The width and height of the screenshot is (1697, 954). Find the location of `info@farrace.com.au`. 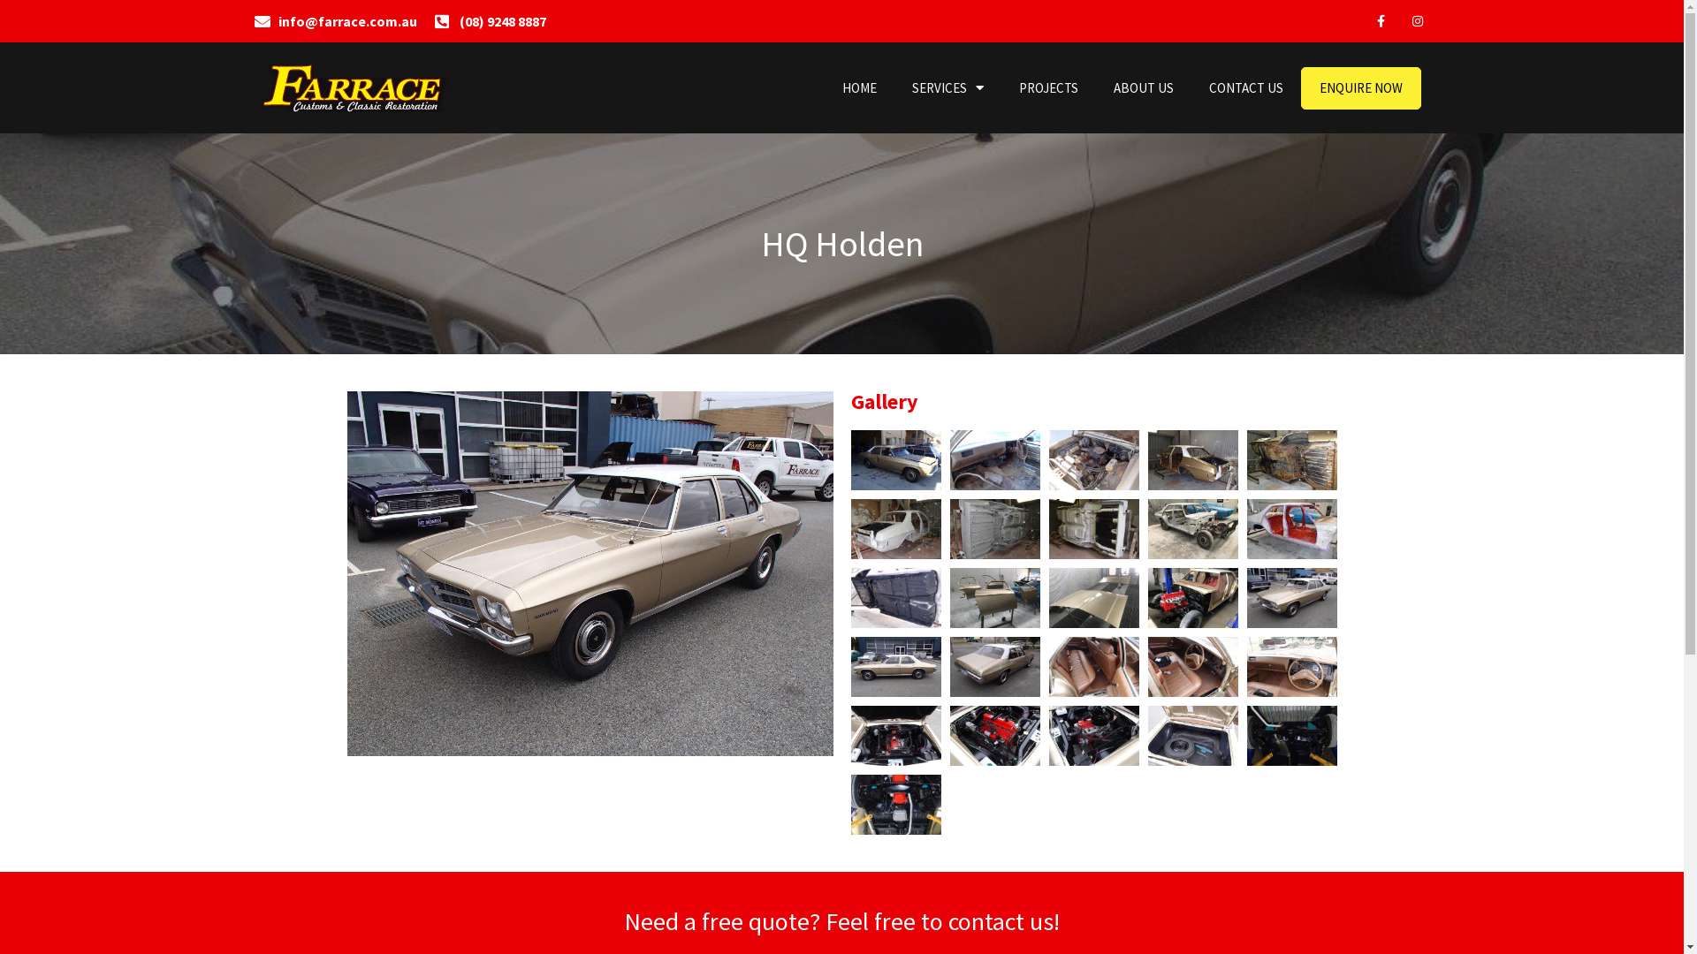

info@farrace.com.au is located at coordinates (336, 21).